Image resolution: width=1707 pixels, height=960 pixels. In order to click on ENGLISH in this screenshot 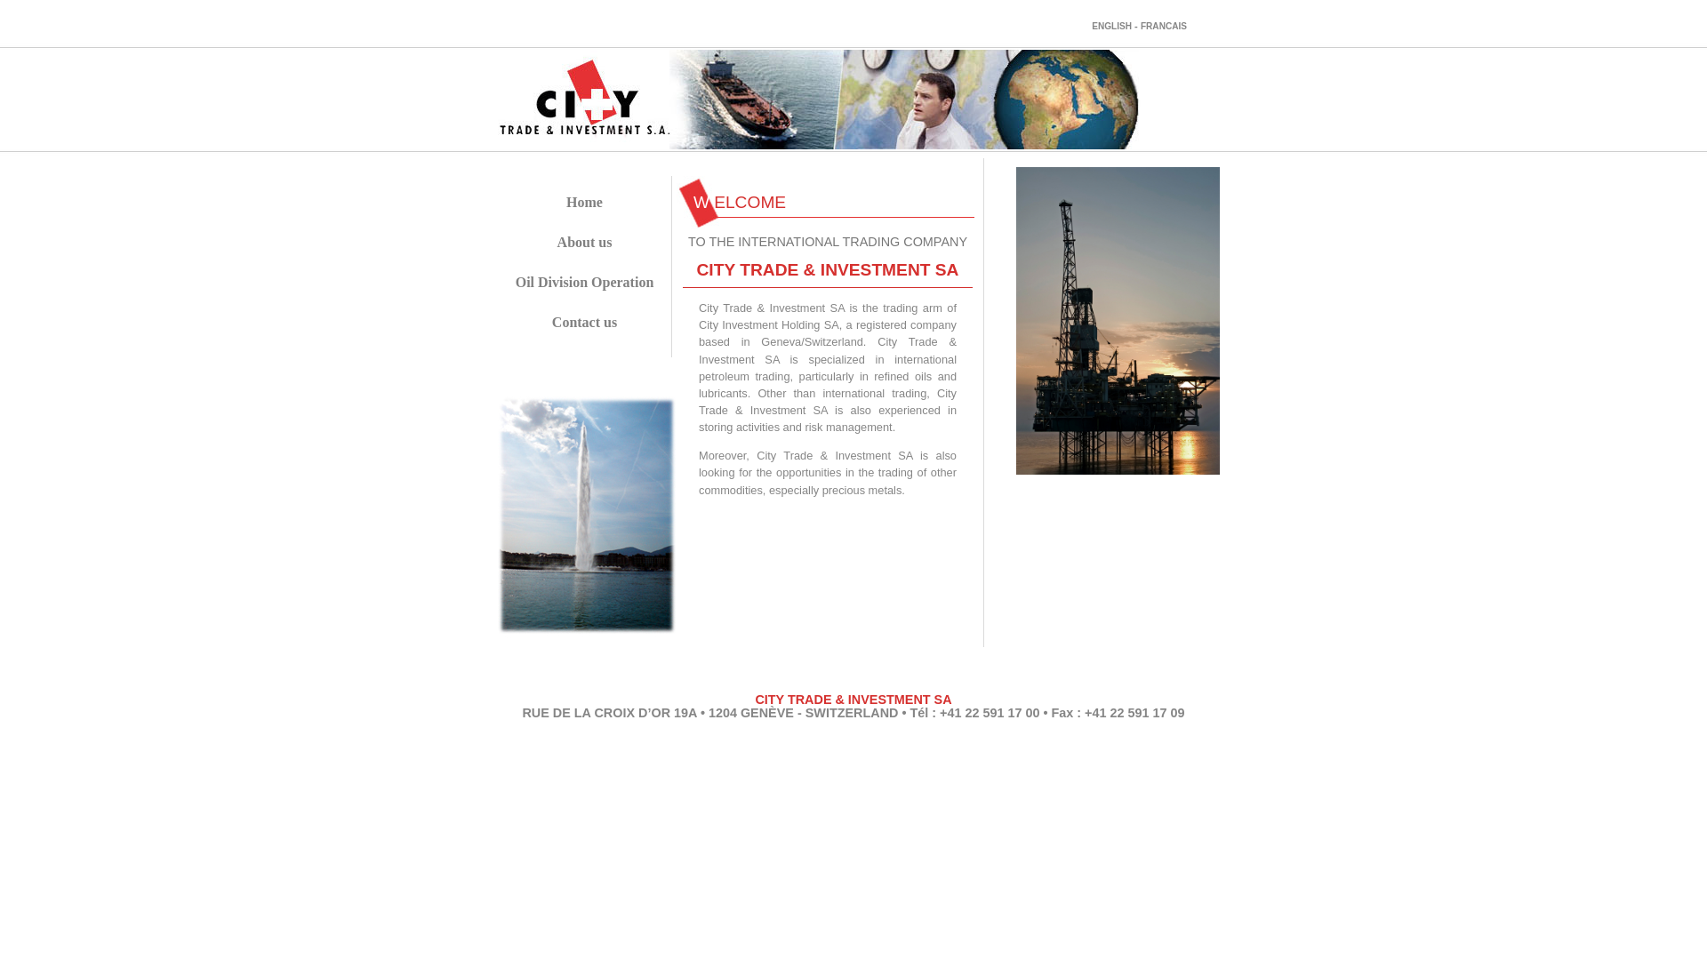, I will do `click(1111, 27)`.